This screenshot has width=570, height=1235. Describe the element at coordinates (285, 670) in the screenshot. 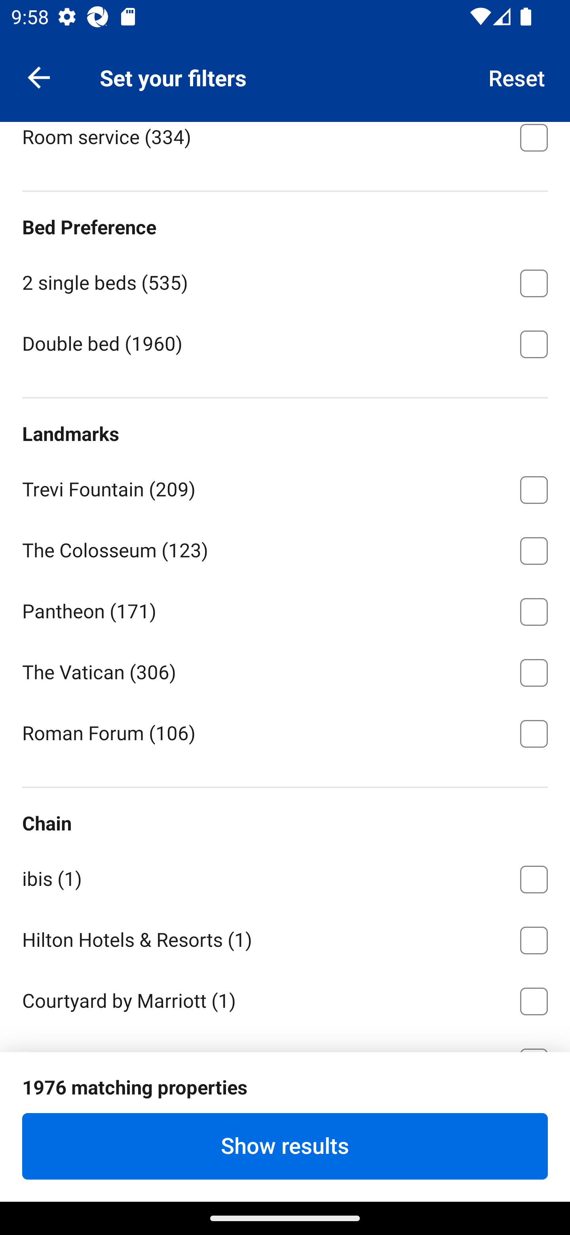

I see `The Vatican ⁦(306)` at that location.